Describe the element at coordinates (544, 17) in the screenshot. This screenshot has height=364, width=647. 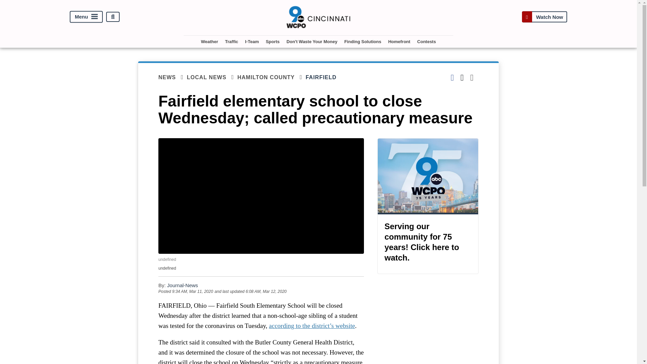
I see `Watch Now` at that location.